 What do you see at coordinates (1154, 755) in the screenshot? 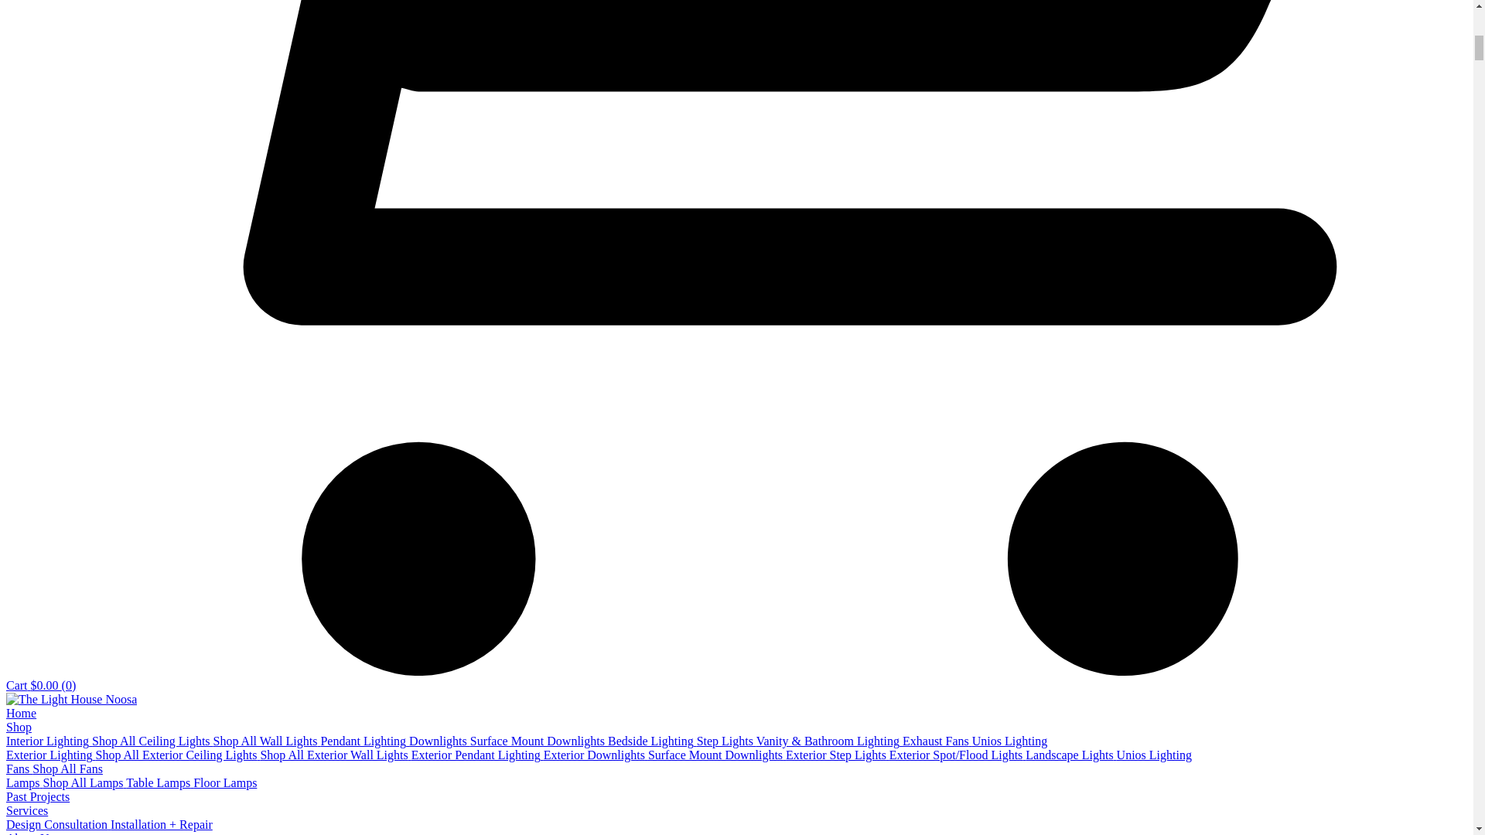
I see `Unios Lighting` at bounding box center [1154, 755].